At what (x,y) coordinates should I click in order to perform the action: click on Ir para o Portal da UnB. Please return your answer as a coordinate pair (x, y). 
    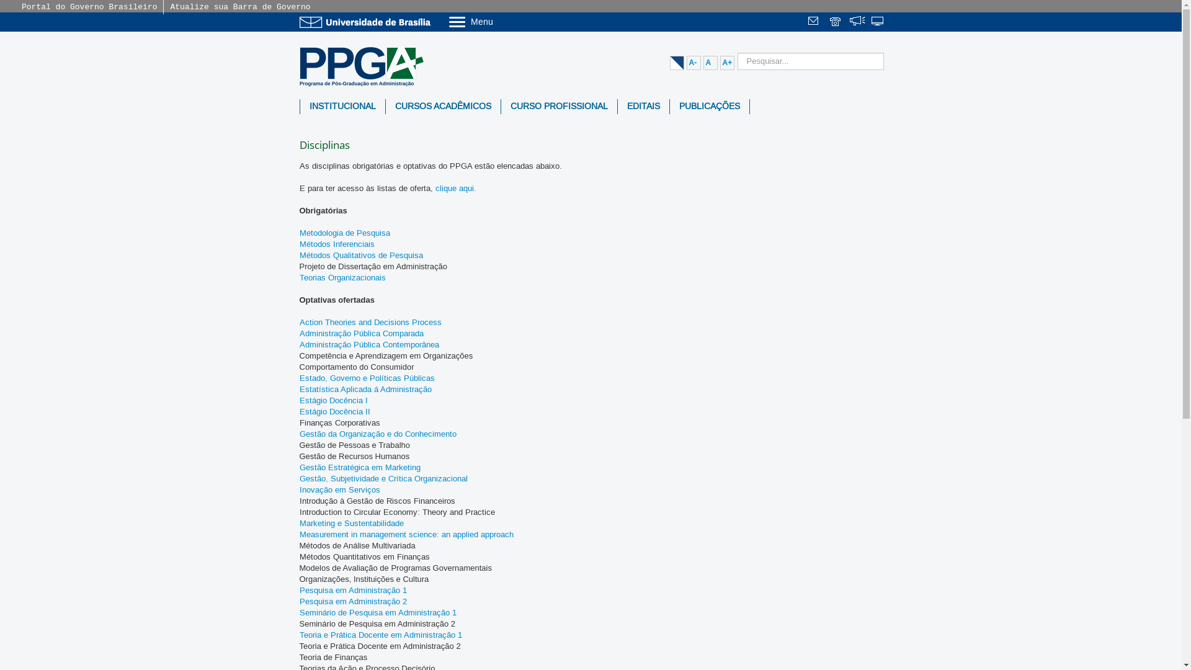
    Looking at the image, I should click on (367, 22).